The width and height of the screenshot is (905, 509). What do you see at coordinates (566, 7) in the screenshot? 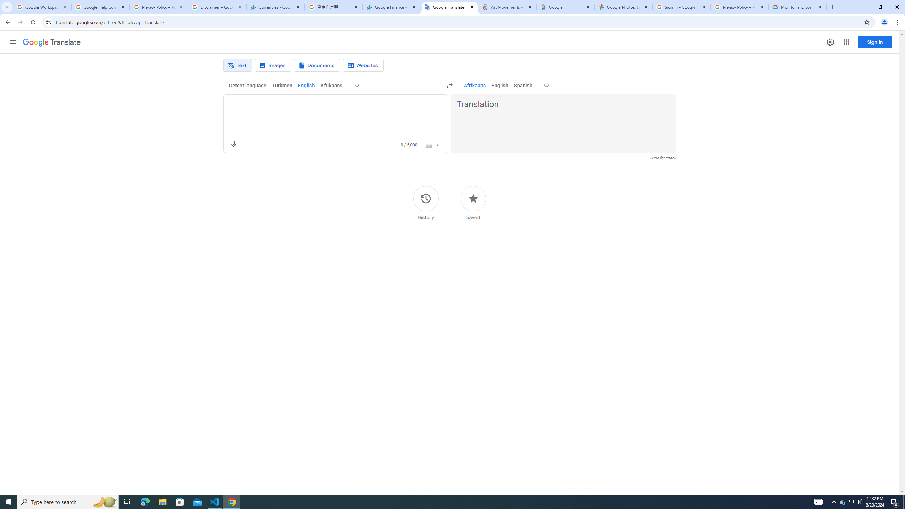
I see `Google` at bounding box center [566, 7].